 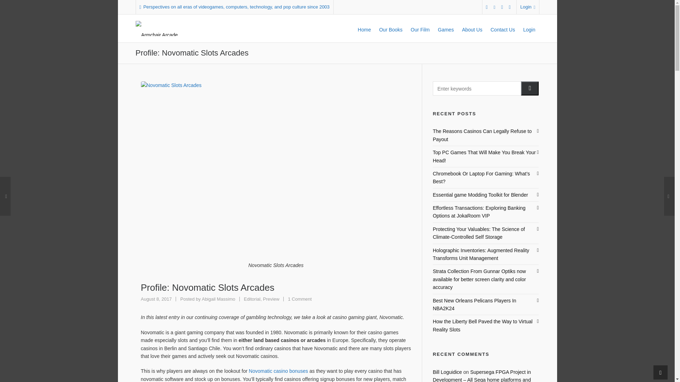 What do you see at coordinates (219, 299) in the screenshot?
I see `Abigail Massimo` at bounding box center [219, 299].